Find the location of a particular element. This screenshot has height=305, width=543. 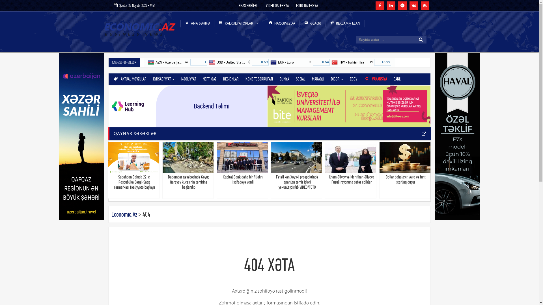

Economic.Az is located at coordinates (124, 214).